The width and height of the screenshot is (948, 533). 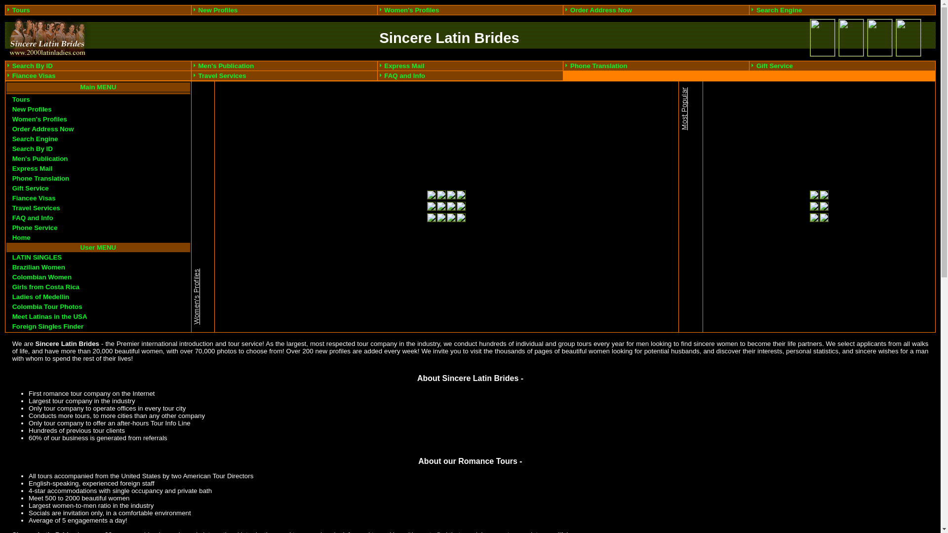 I want to click on Search By ID, so click(x=33, y=66).